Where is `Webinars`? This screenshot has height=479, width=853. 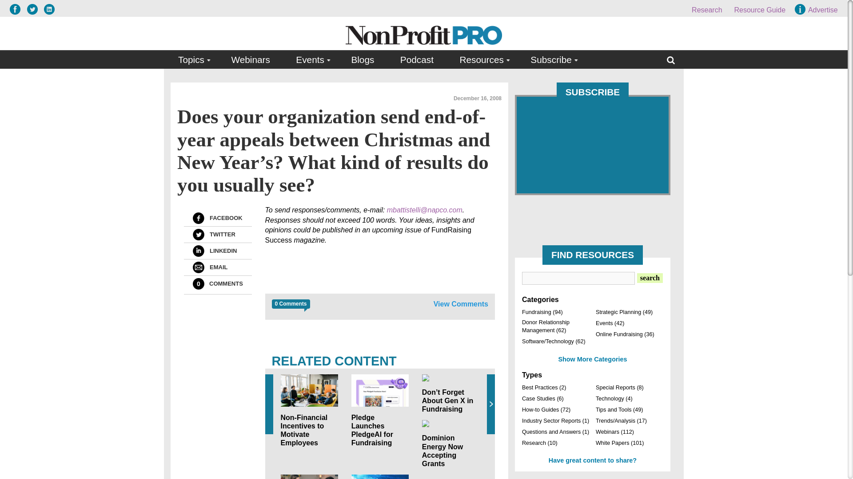
Webinars is located at coordinates (250, 59).